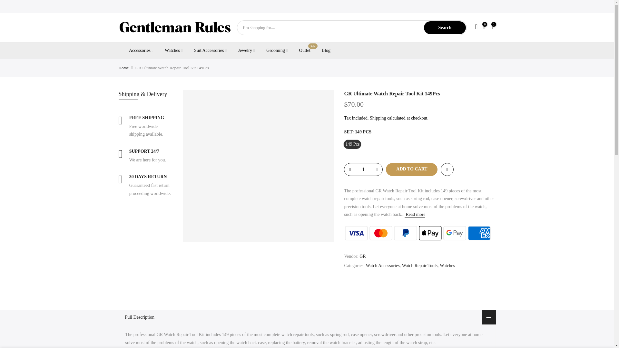  I want to click on Watch Accessories, so click(383, 266).